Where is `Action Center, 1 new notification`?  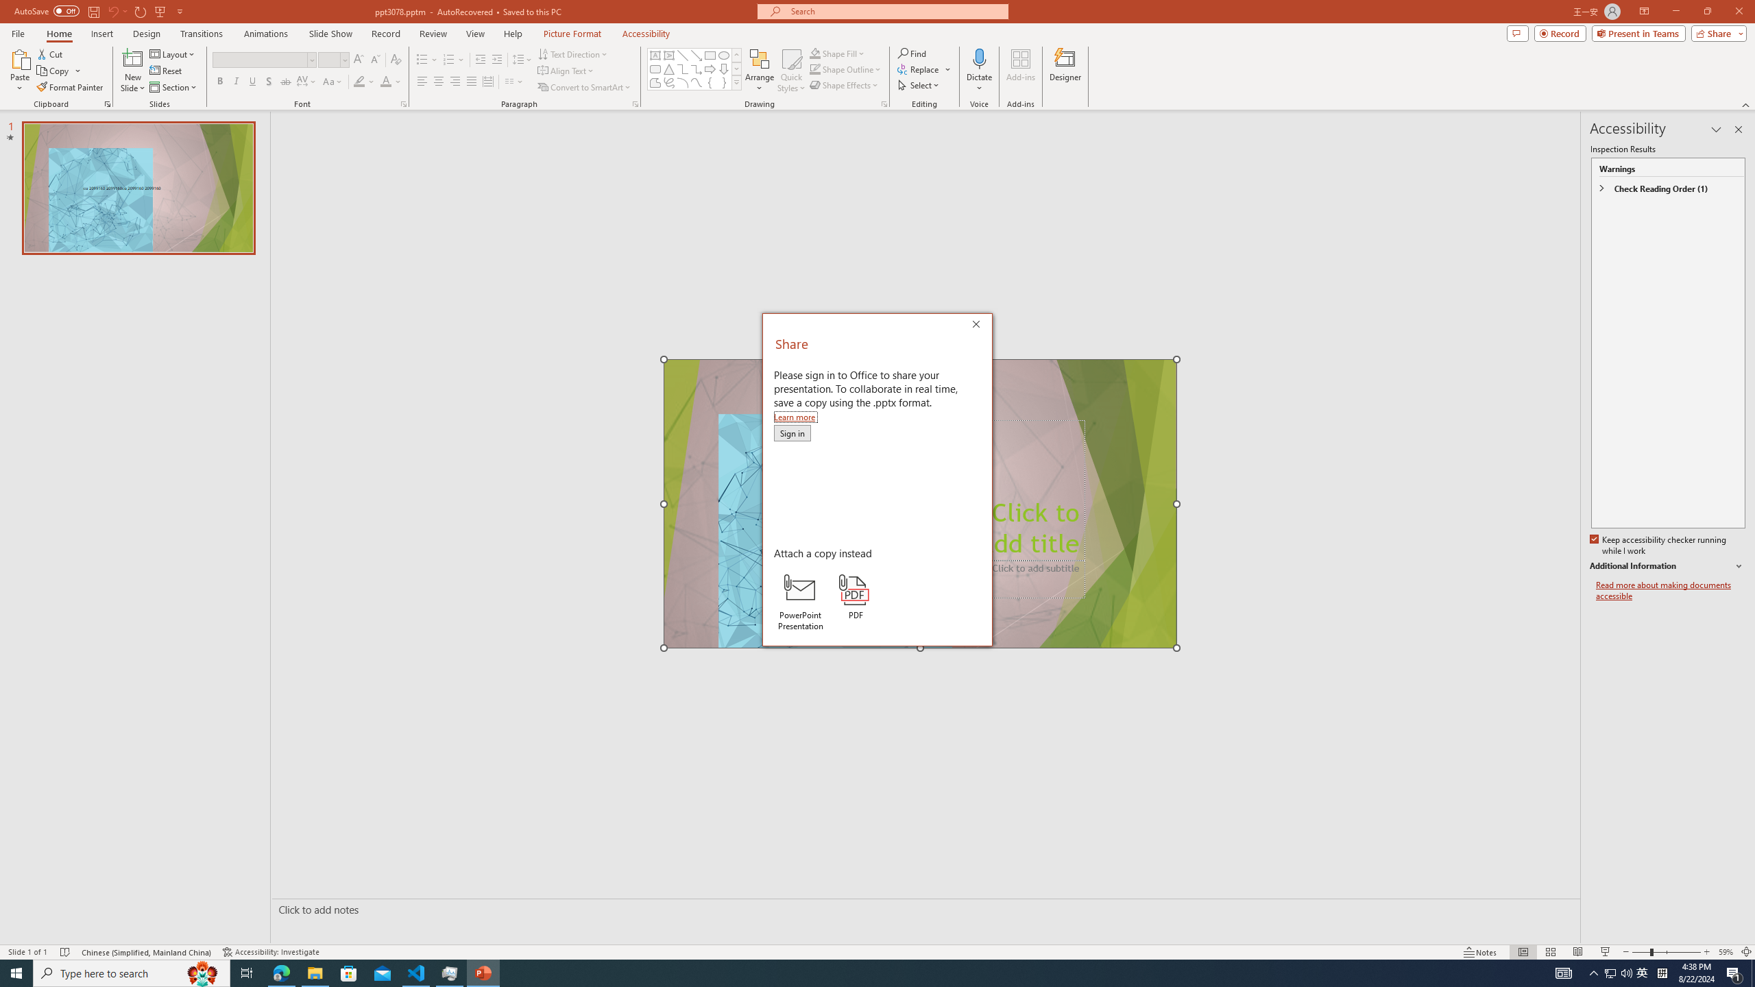 Action Center, 1 new notification is located at coordinates (1734, 973).